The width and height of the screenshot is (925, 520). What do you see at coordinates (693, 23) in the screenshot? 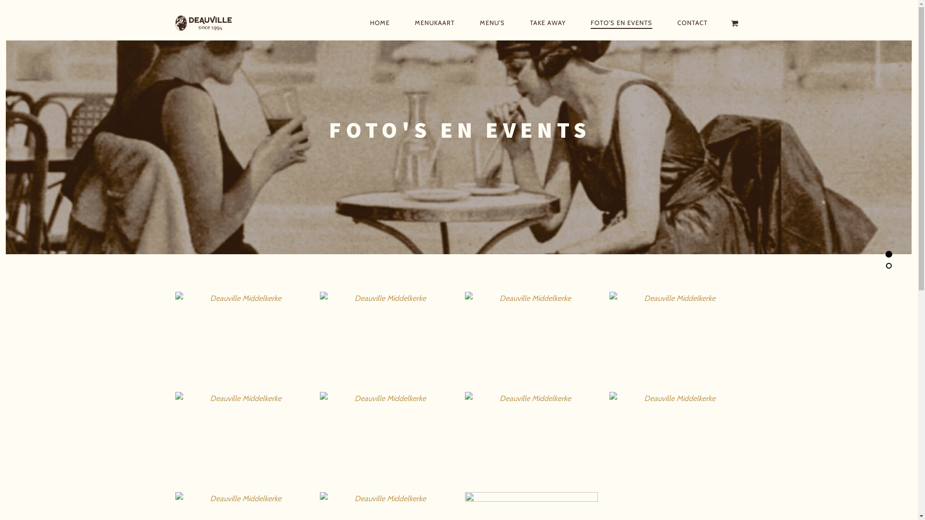
I see `CONTACT` at bounding box center [693, 23].